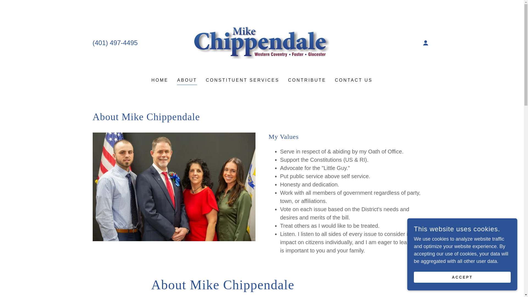  Describe the element at coordinates (307, 80) in the screenshot. I see `CONTRIBUTE` at that location.